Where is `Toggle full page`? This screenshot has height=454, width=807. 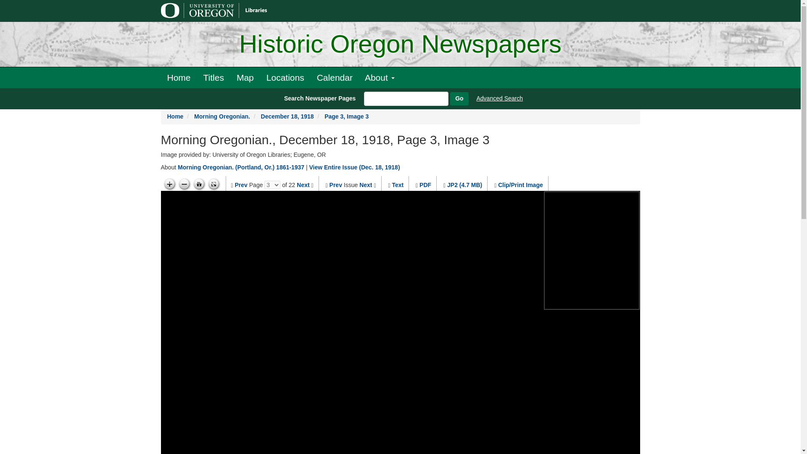
Toggle full page is located at coordinates (214, 184).